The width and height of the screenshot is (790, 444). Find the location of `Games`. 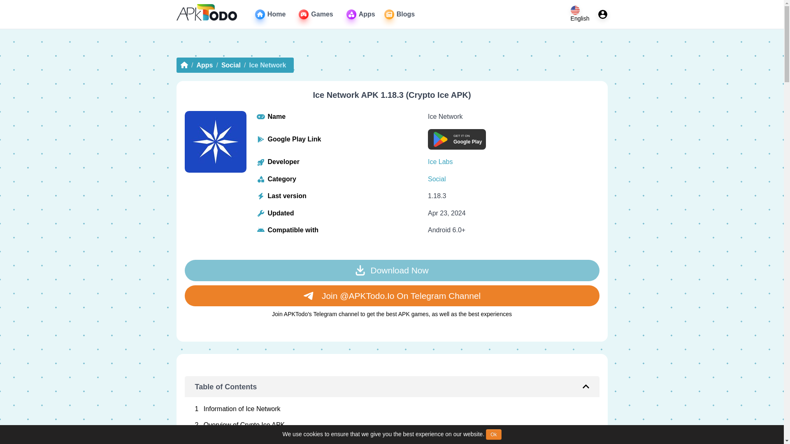

Games is located at coordinates (399, 14).